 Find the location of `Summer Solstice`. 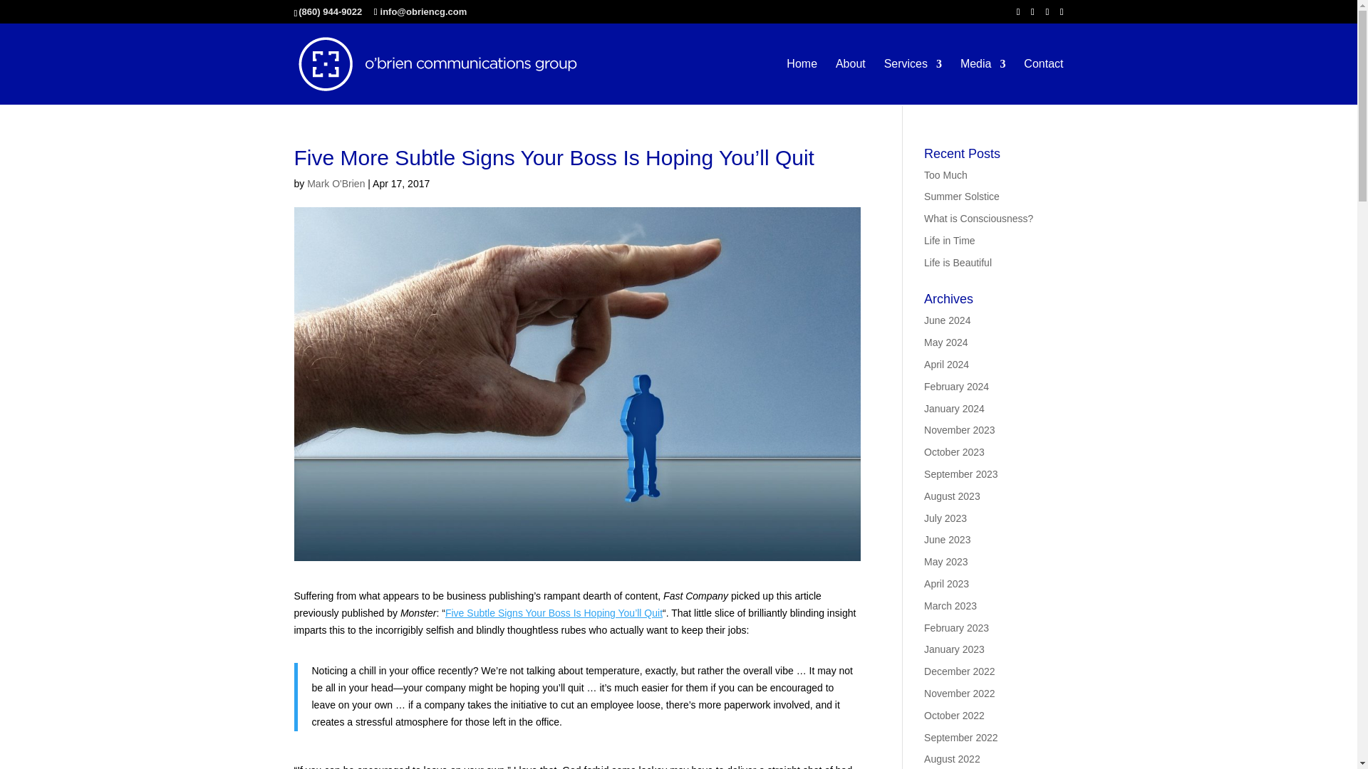

Summer Solstice is located at coordinates (962, 197).